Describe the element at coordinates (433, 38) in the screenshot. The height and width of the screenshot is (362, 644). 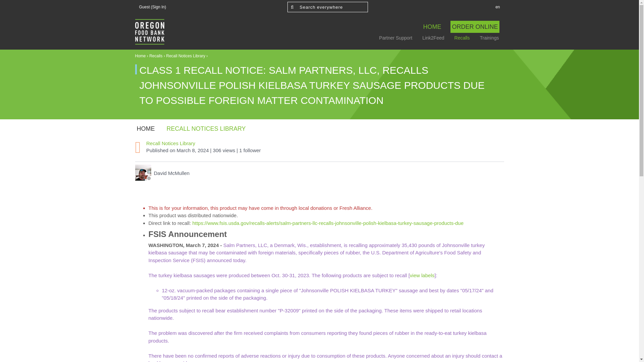
I see `Link2Feed` at that location.